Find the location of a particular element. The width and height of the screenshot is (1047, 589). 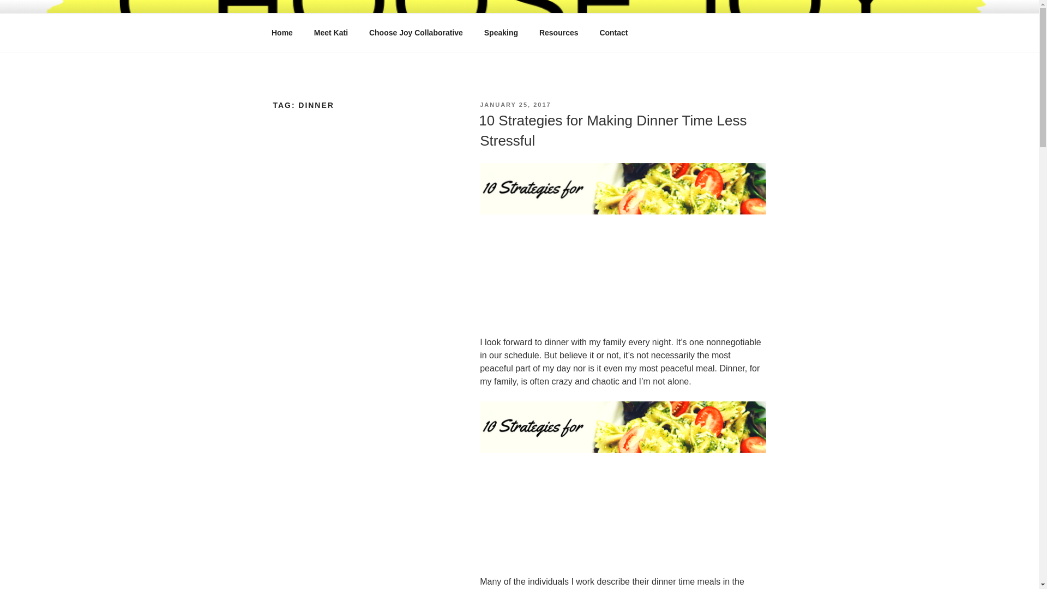

Meet Kati is located at coordinates (330, 33).